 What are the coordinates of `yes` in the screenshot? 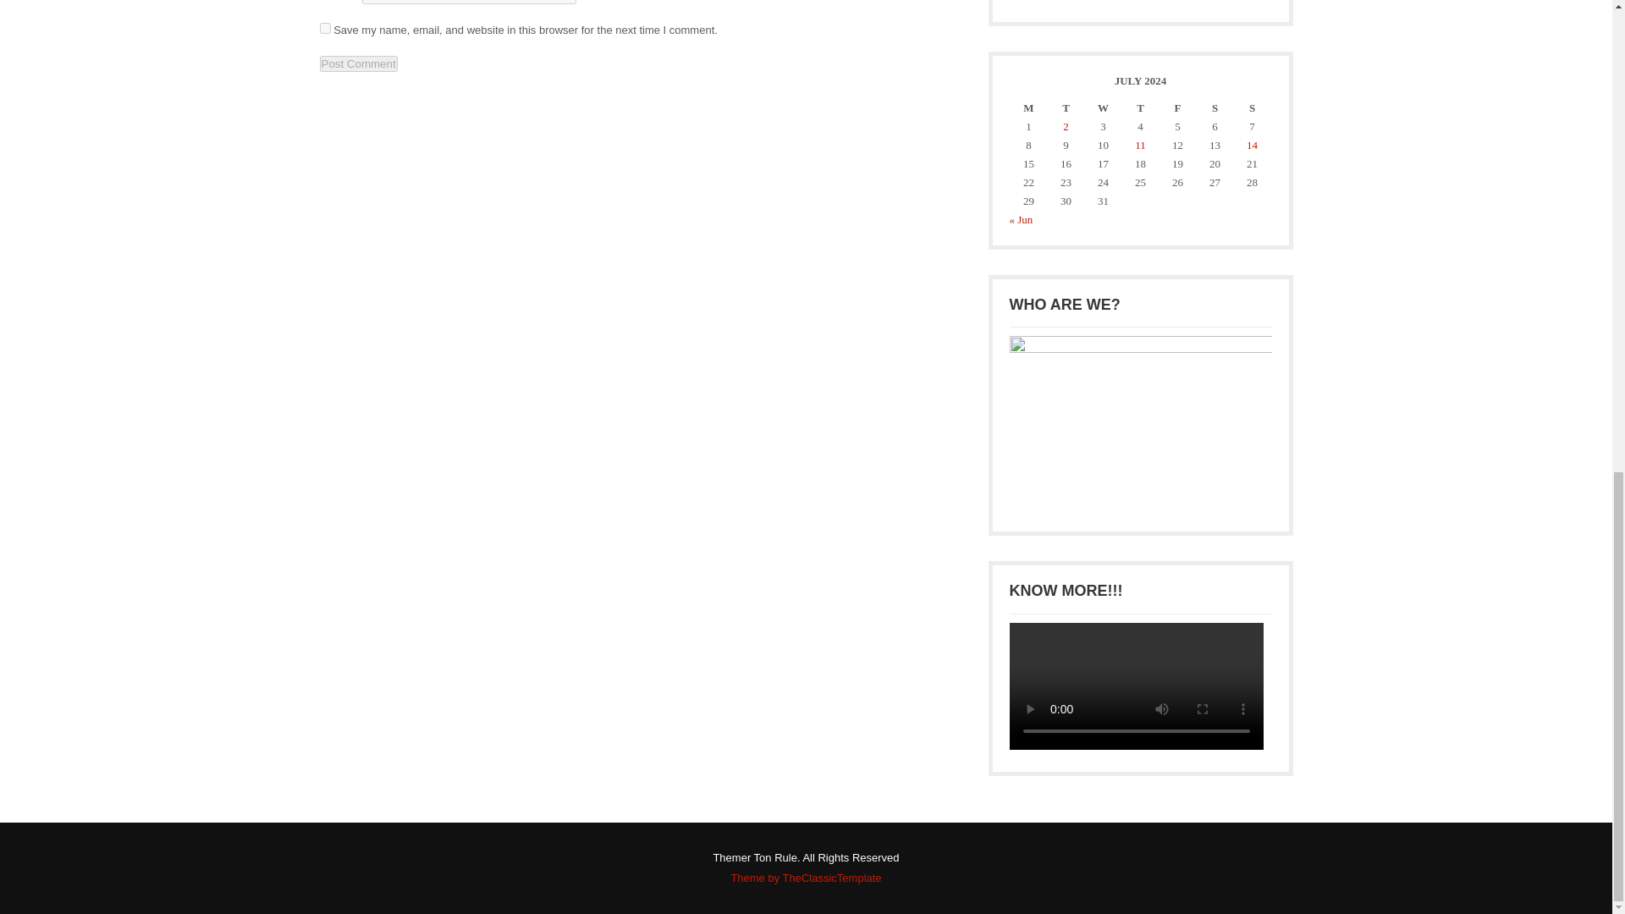 It's located at (325, 28).